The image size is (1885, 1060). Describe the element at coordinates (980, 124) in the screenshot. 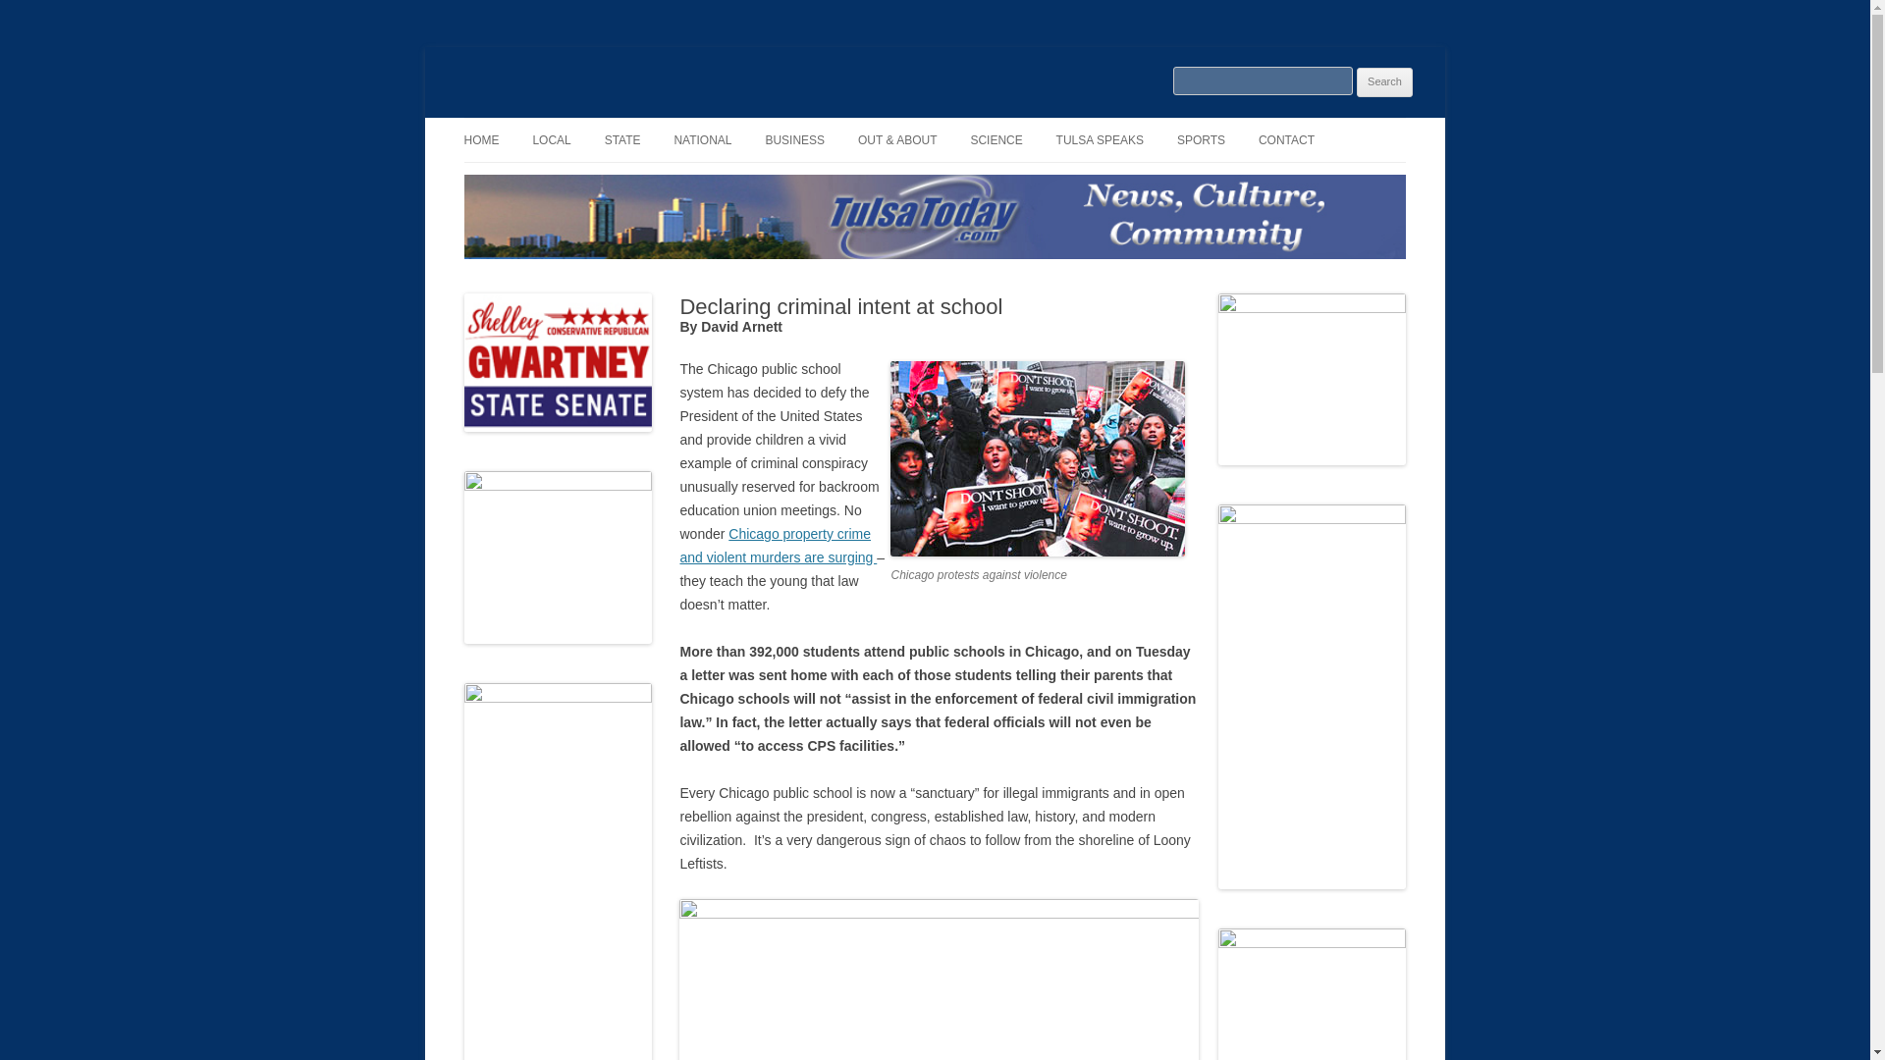

I see `Skip to content` at that location.